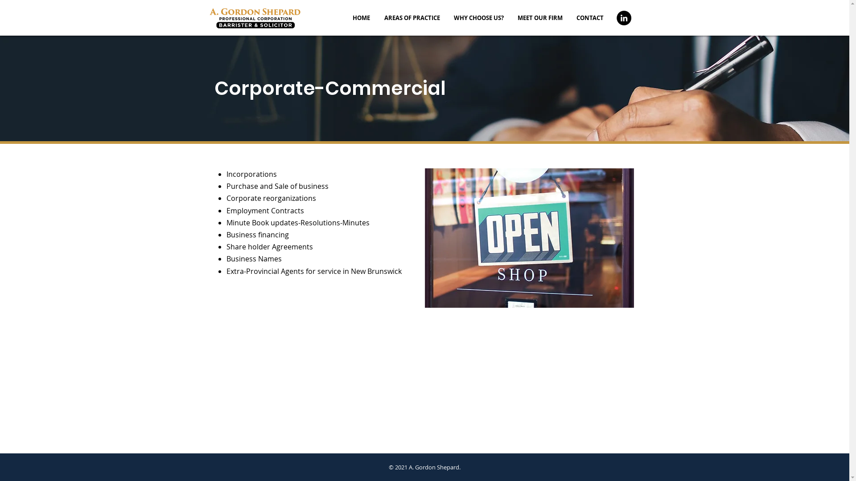 The image size is (856, 481). I want to click on MEET OUR FIRM, so click(540, 18).